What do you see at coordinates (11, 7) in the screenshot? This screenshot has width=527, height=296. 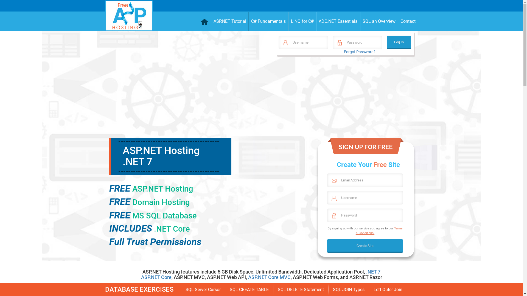 I see `Check User` at bounding box center [11, 7].